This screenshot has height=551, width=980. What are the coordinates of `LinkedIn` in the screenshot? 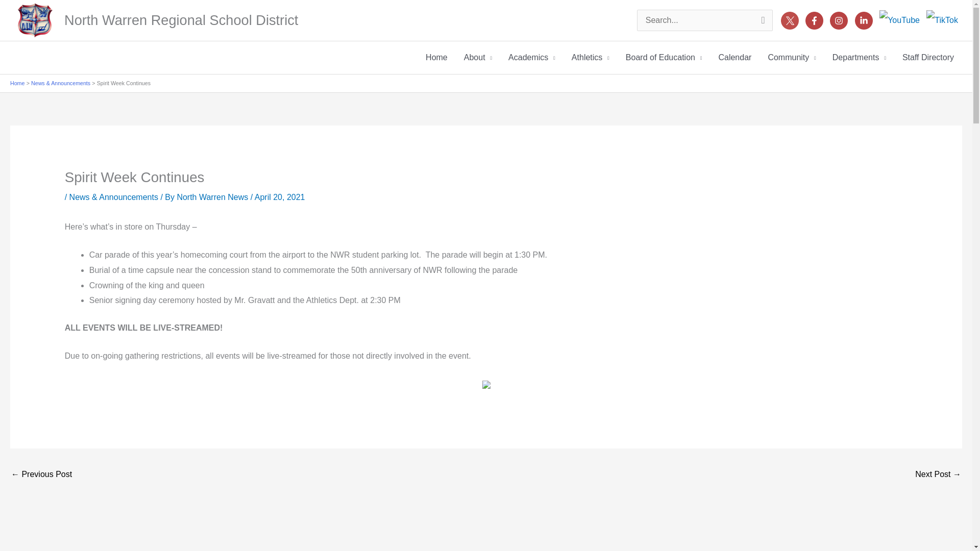 It's located at (864, 20).